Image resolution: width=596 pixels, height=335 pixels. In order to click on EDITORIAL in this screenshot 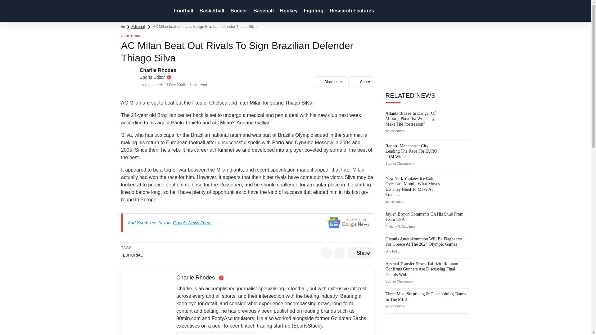, I will do `click(132, 255)`.